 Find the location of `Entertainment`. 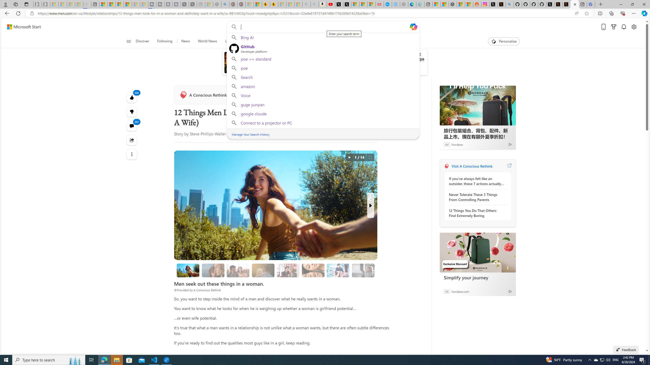

Entertainment is located at coordinates (334, 41).